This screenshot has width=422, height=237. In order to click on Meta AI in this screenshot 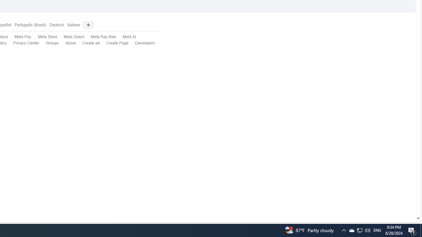, I will do `click(129, 37)`.